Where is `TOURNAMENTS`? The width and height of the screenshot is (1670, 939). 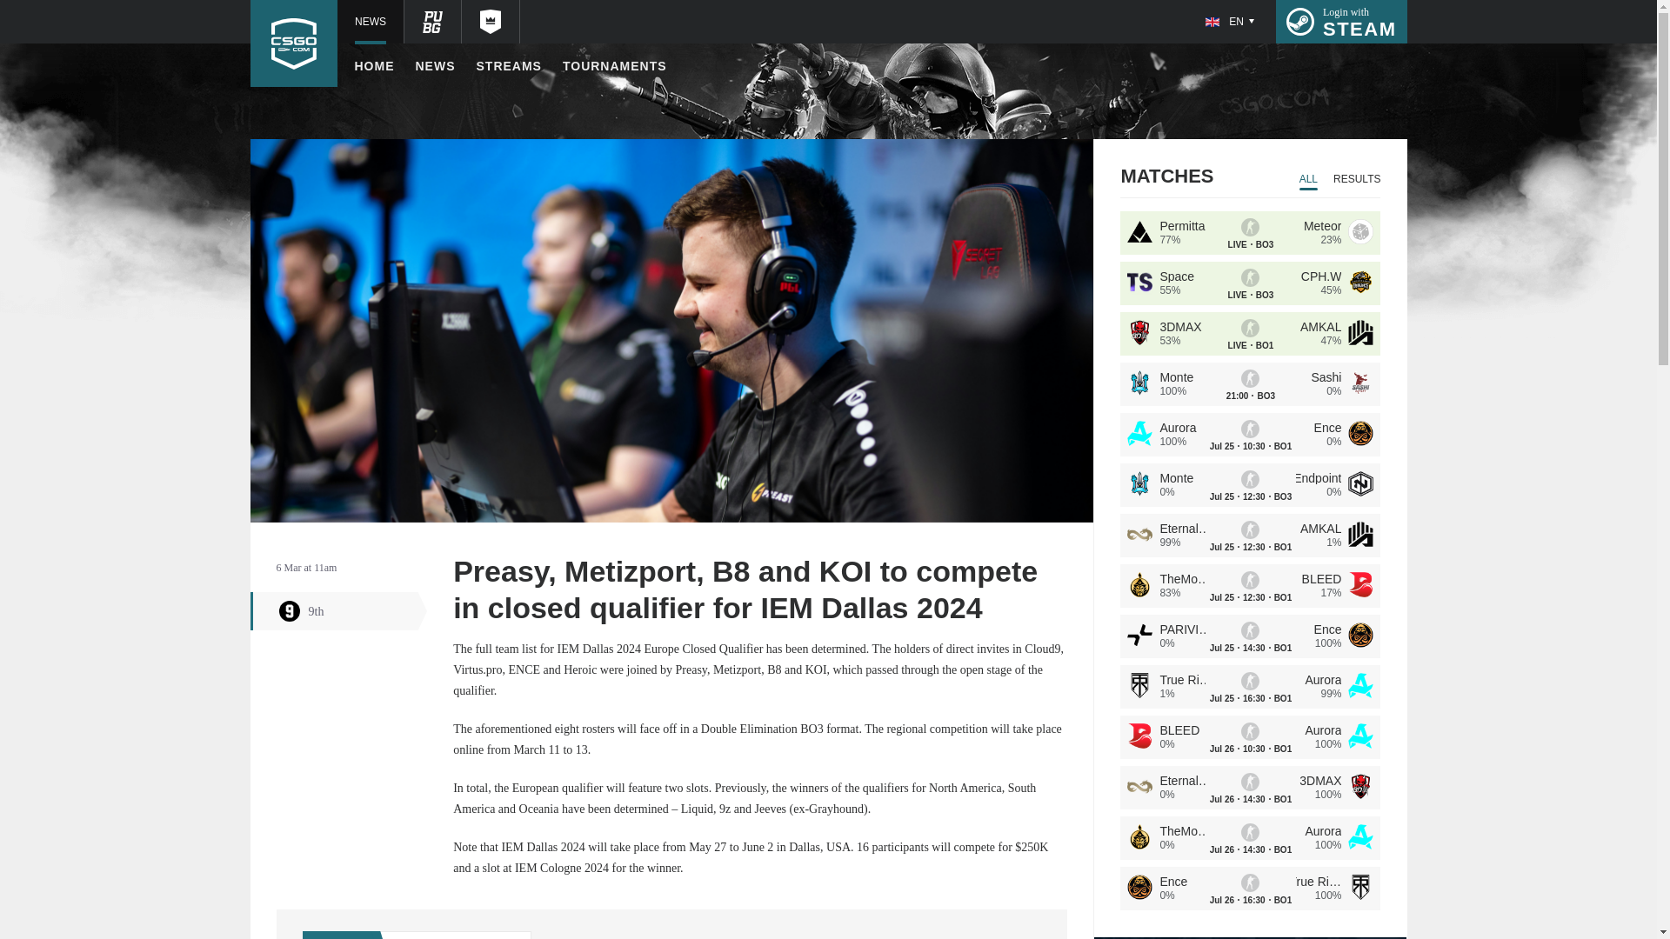 TOURNAMENTS is located at coordinates (436, 66).